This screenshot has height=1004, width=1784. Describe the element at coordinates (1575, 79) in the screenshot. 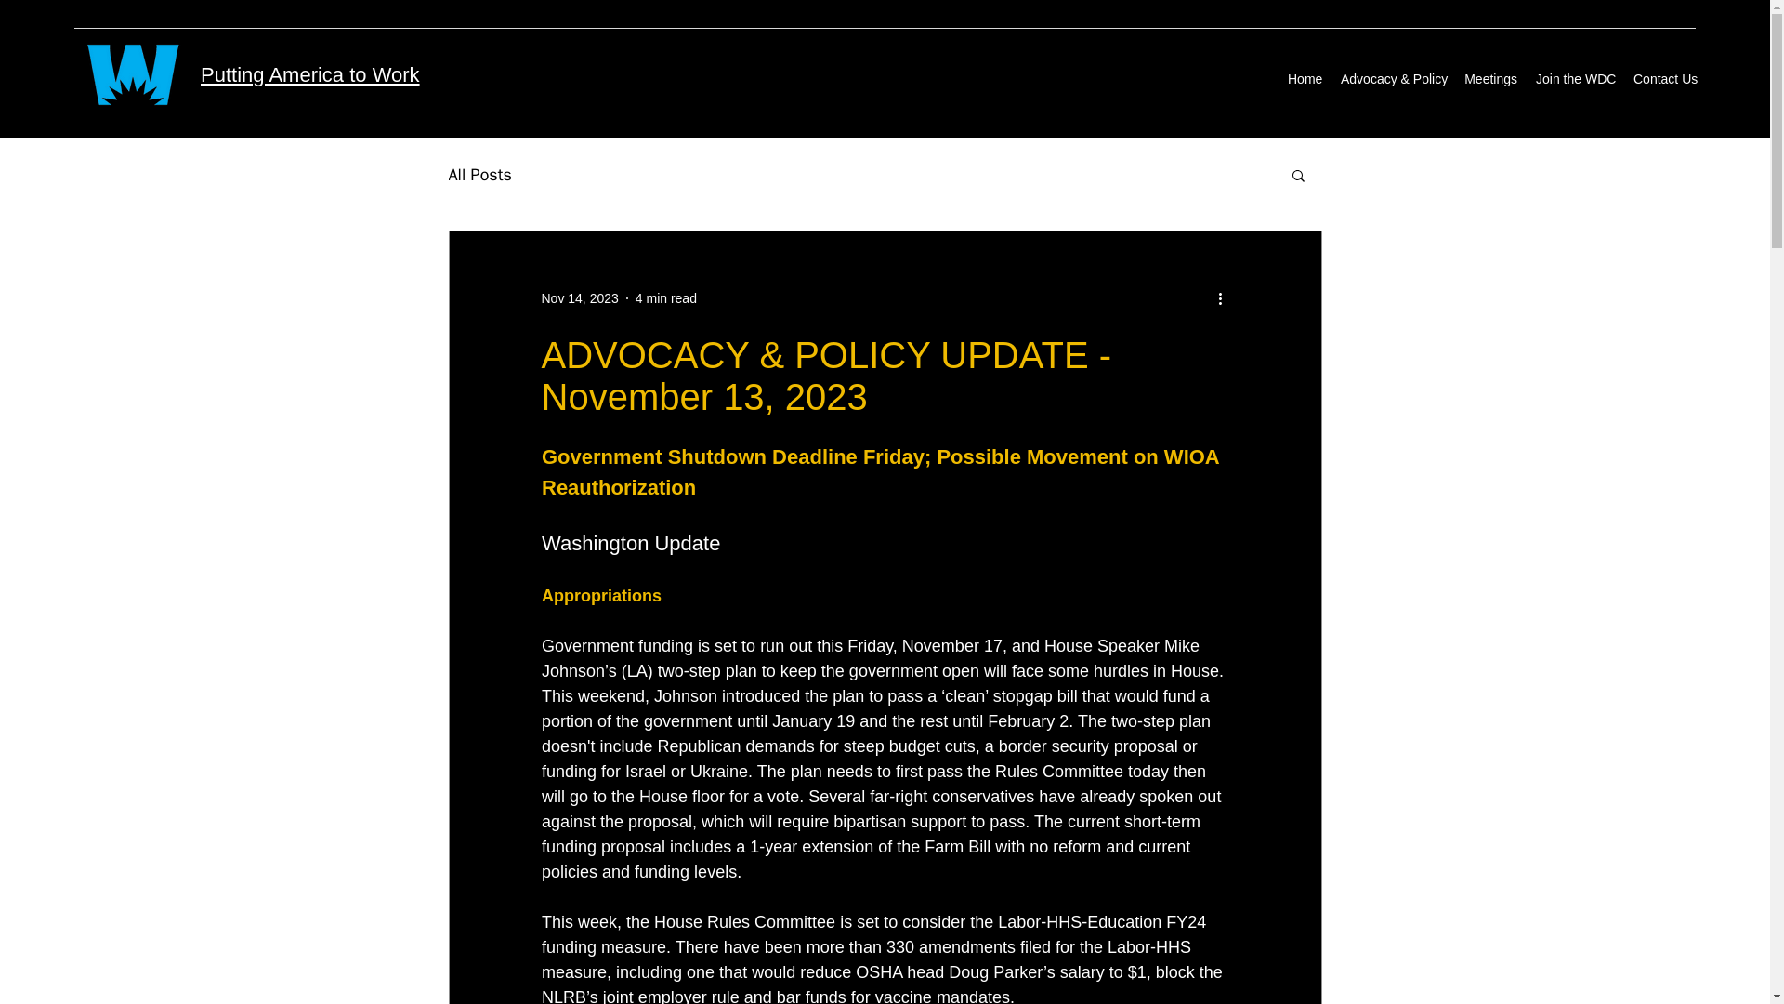

I see `Join the WDC` at that location.